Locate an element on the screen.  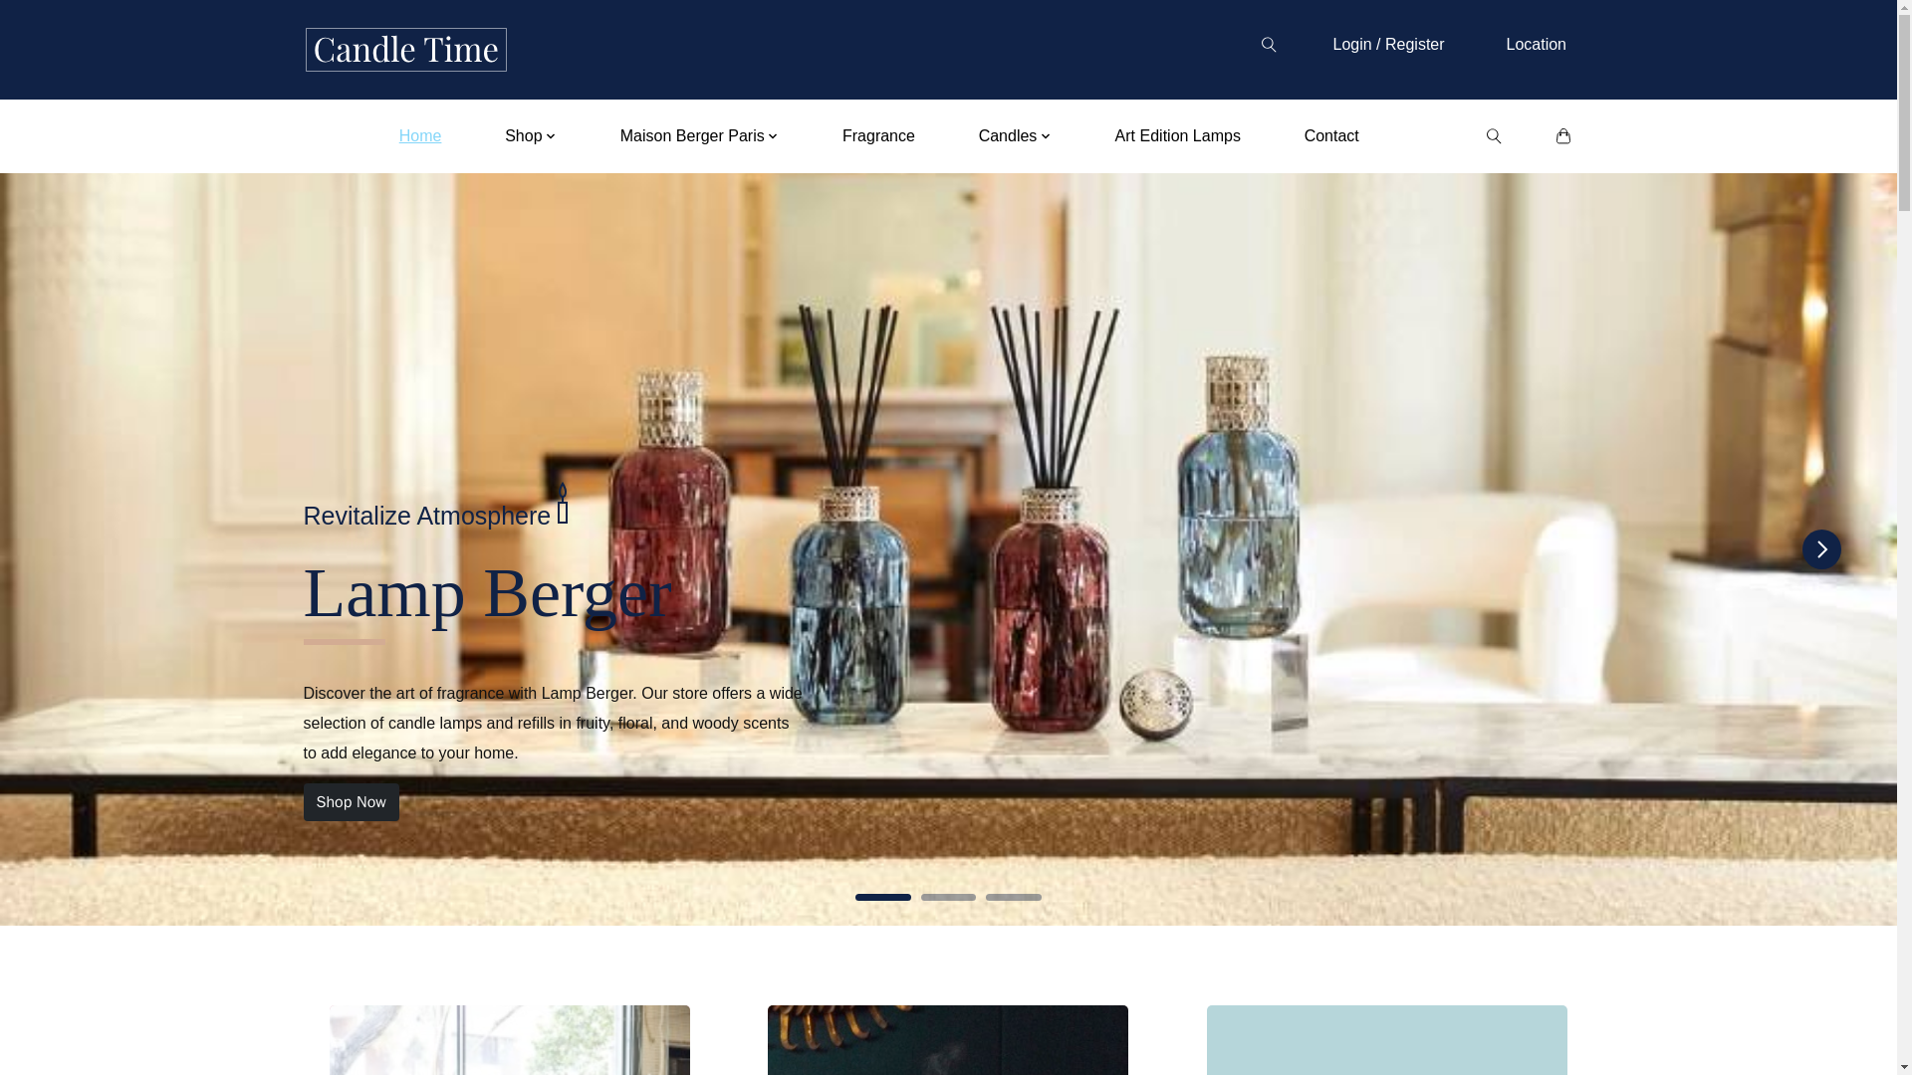
Candles is located at coordinates (1015, 135).